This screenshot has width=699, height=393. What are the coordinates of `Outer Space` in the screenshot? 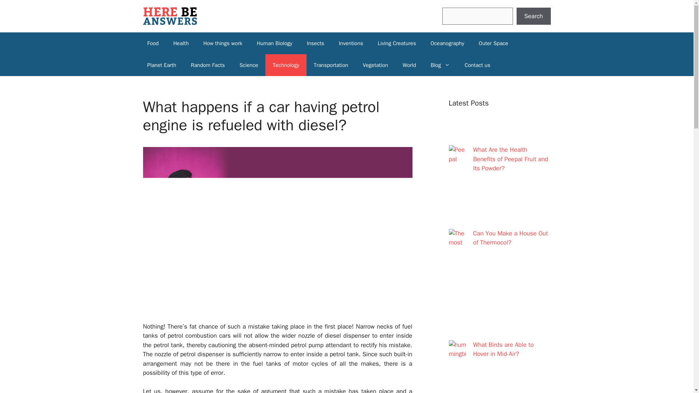 It's located at (493, 43).